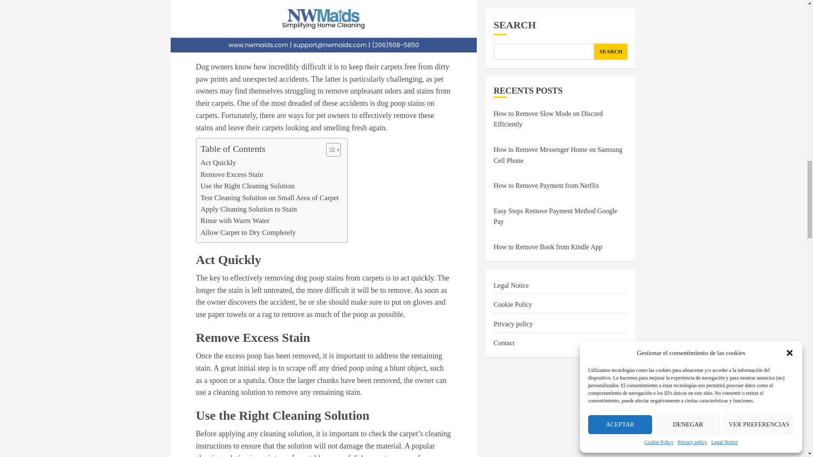 Image resolution: width=813 pixels, height=457 pixels. Describe the element at coordinates (248, 232) in the screenshot. I see `Allow Carpet to Dry Completely` at that location.